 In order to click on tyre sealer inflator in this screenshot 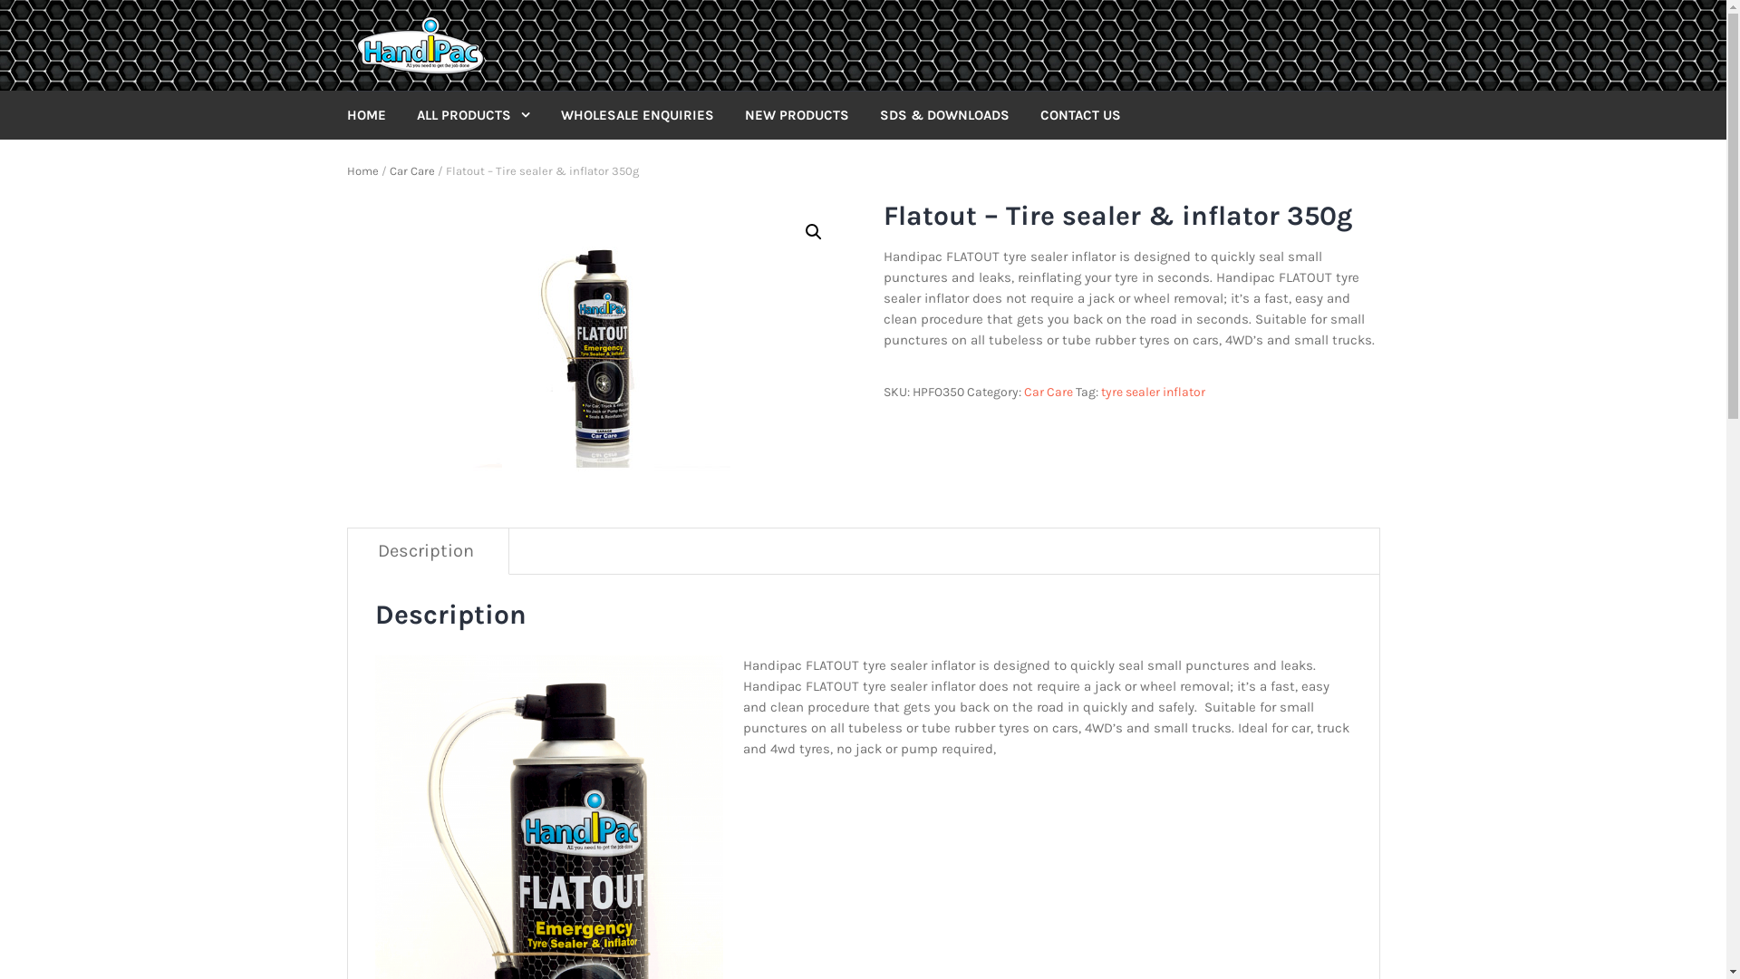, I will do `click(1153, 392)`.